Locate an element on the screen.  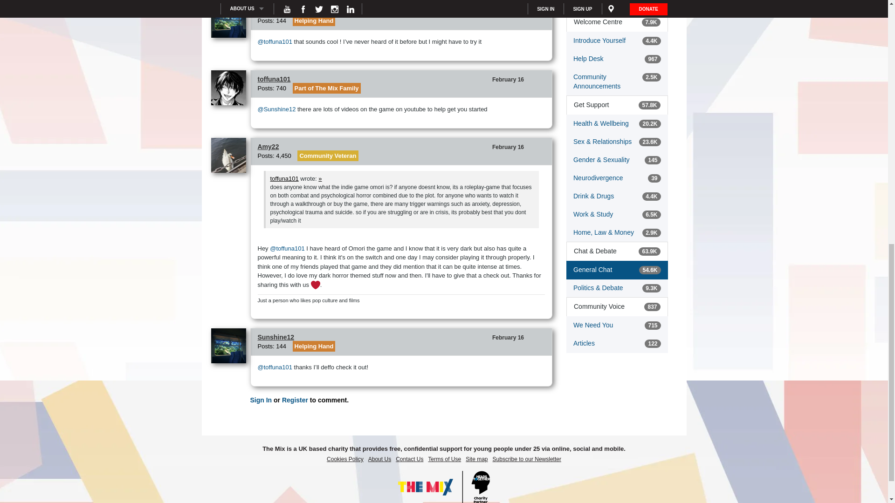
16 February 2024 23:04 is located at coordinates (508, 338).